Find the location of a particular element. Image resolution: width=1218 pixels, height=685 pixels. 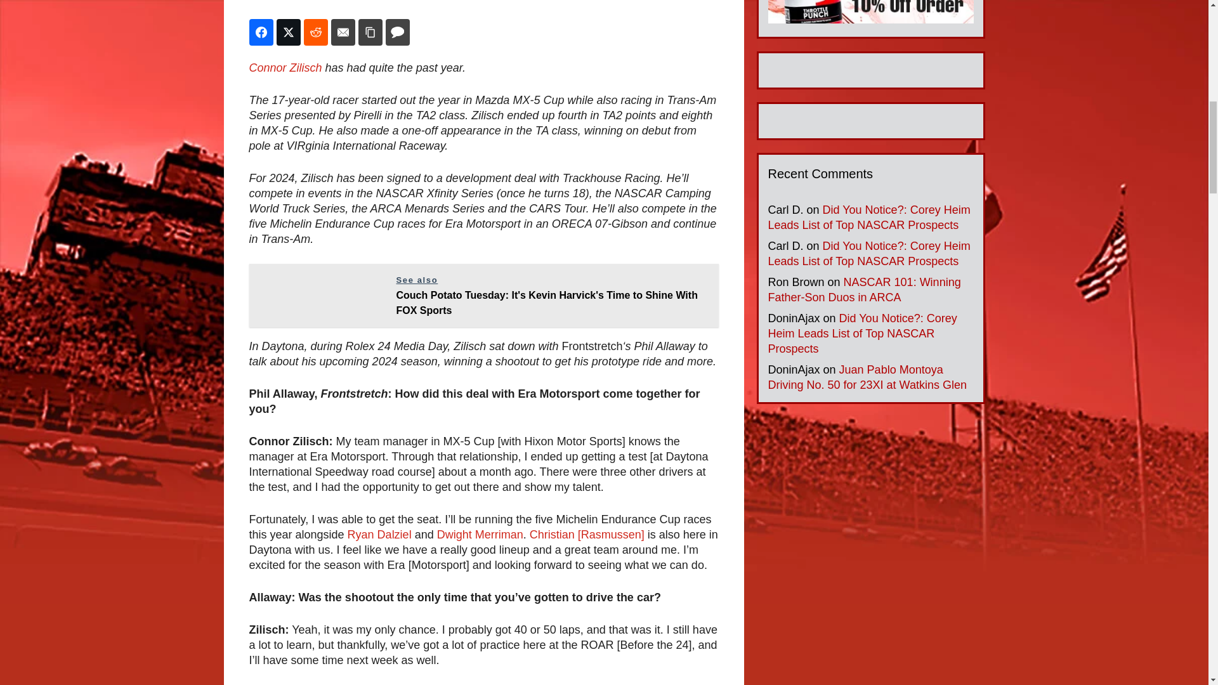

Share on Facebook is located at coordinates (260, 32).